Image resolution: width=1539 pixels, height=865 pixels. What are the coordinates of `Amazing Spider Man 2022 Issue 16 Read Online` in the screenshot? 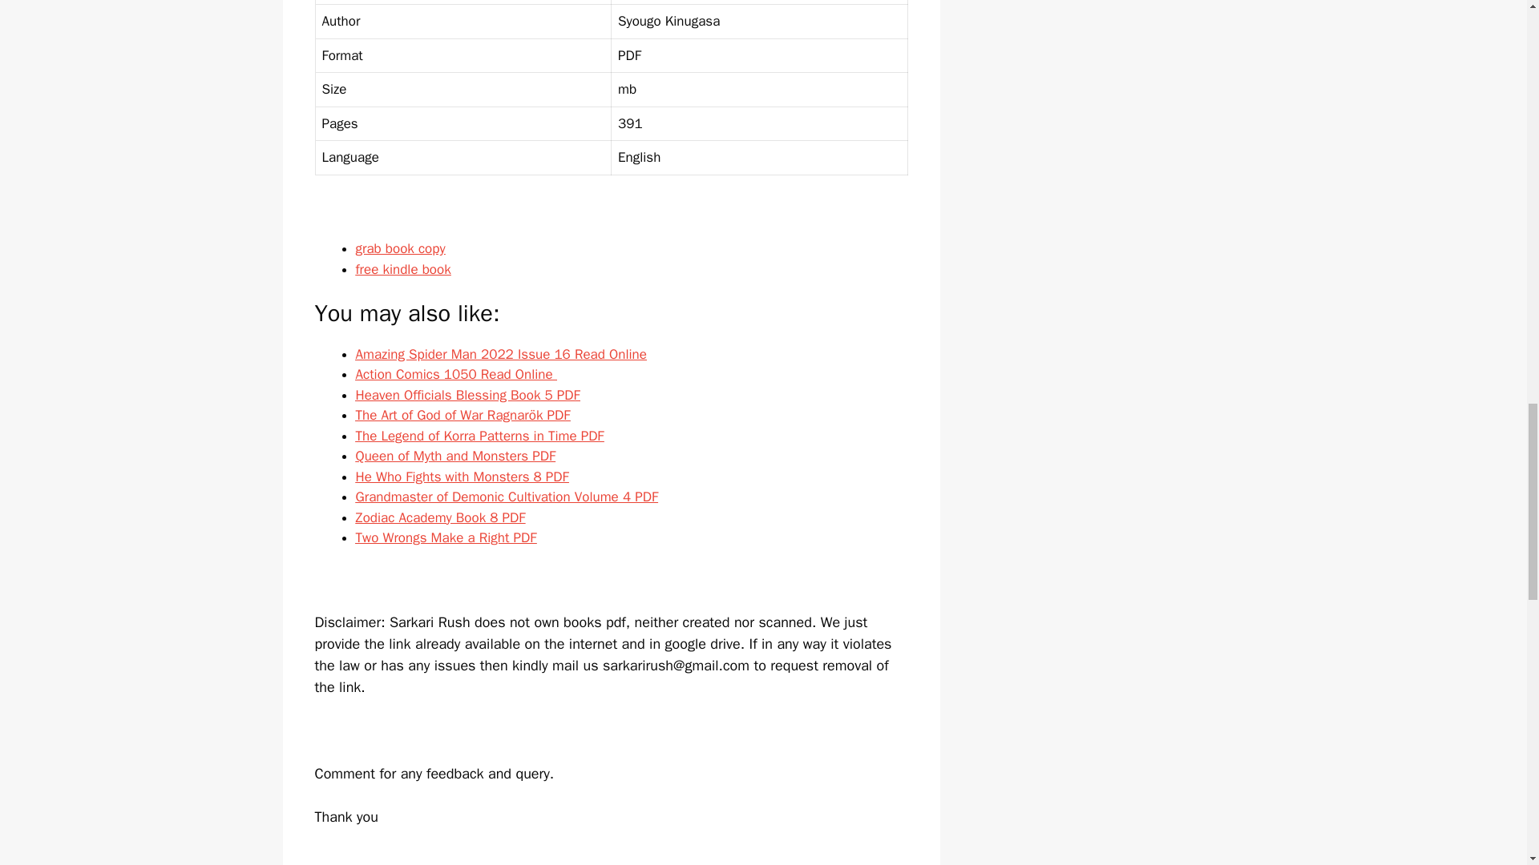 It's located at (500, 354).